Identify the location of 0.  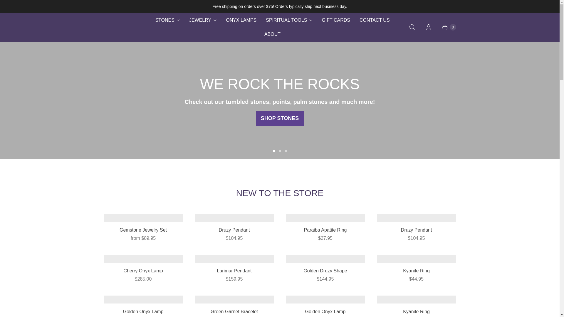
(446, 27).